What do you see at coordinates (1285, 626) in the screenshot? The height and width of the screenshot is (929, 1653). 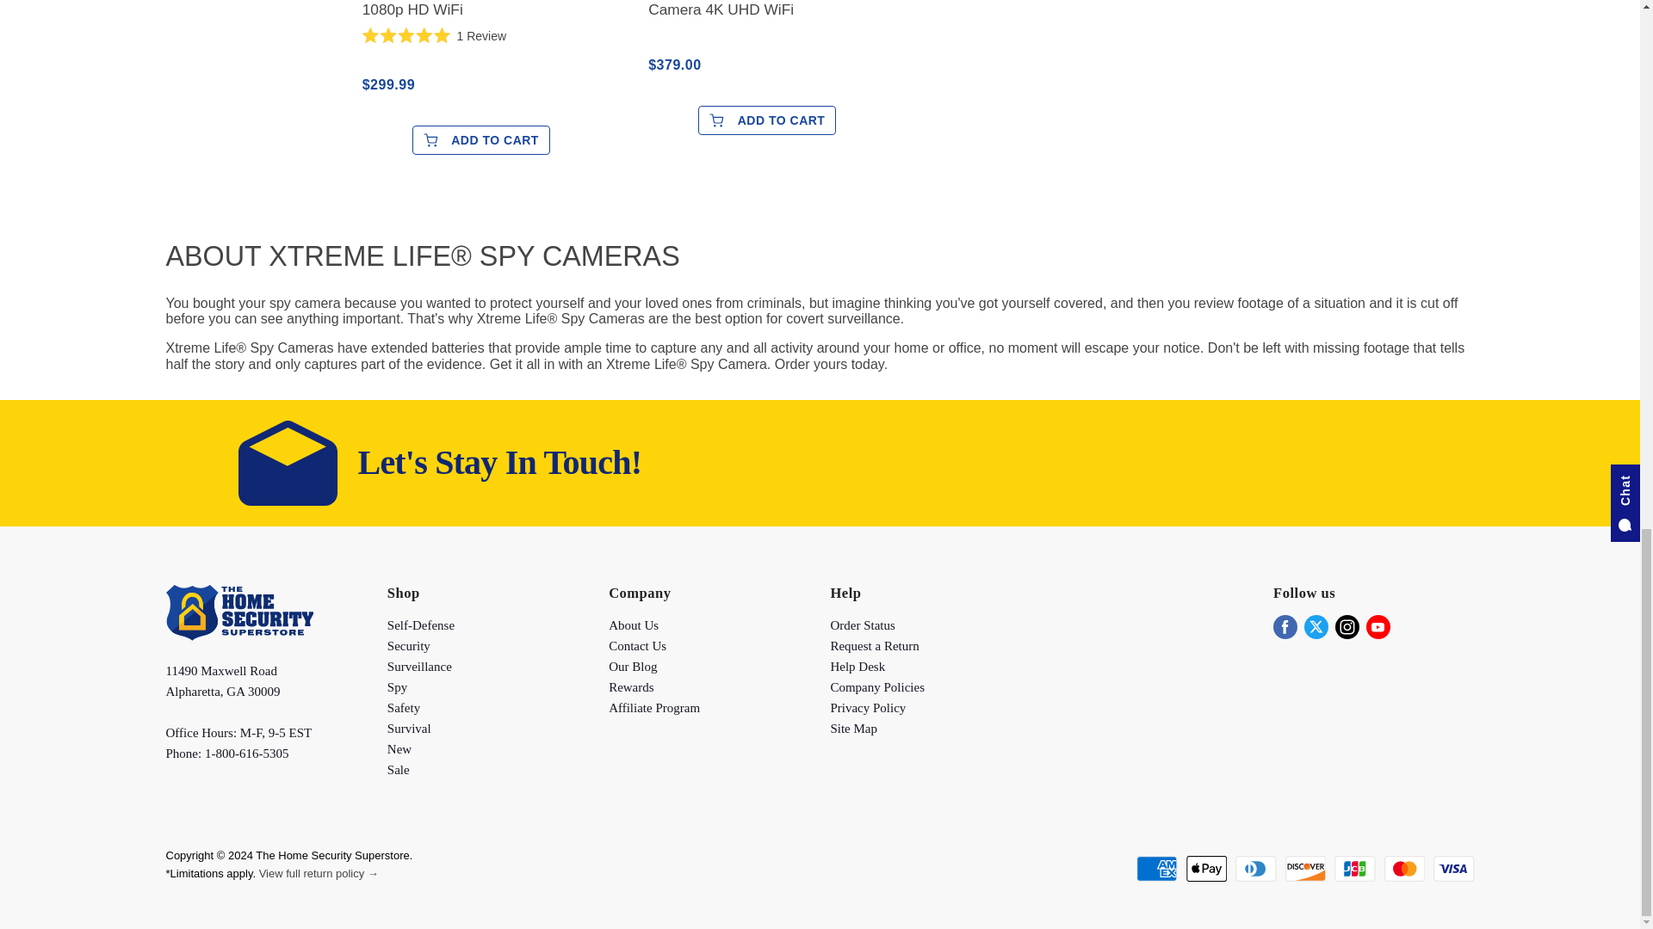 I see `Facebook` at bounding box center [1285, 626].